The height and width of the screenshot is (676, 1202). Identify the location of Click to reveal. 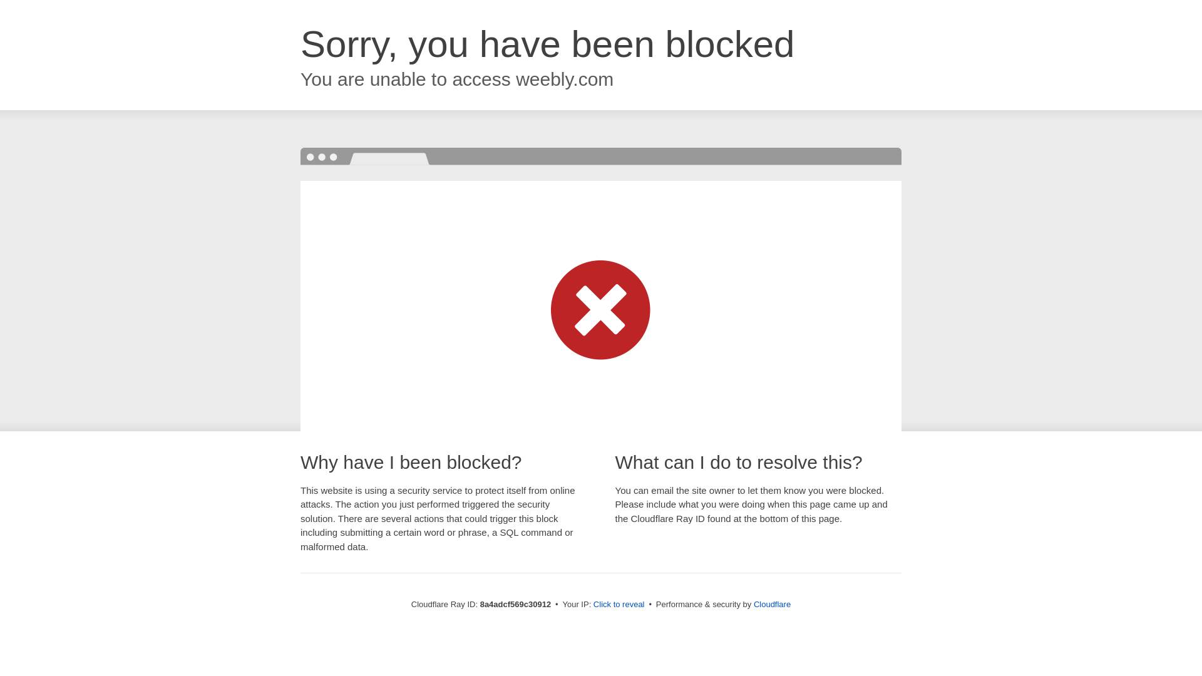
(619, 605).